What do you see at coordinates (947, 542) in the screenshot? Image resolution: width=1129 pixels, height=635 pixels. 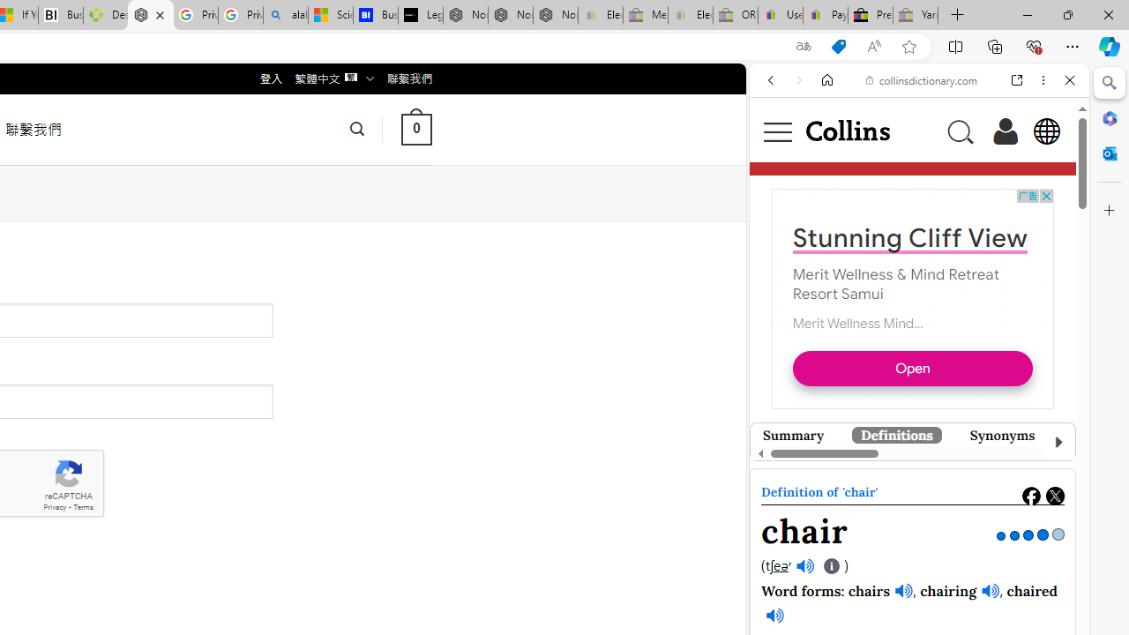 I see `chairman` at bounding box center [947, 542].